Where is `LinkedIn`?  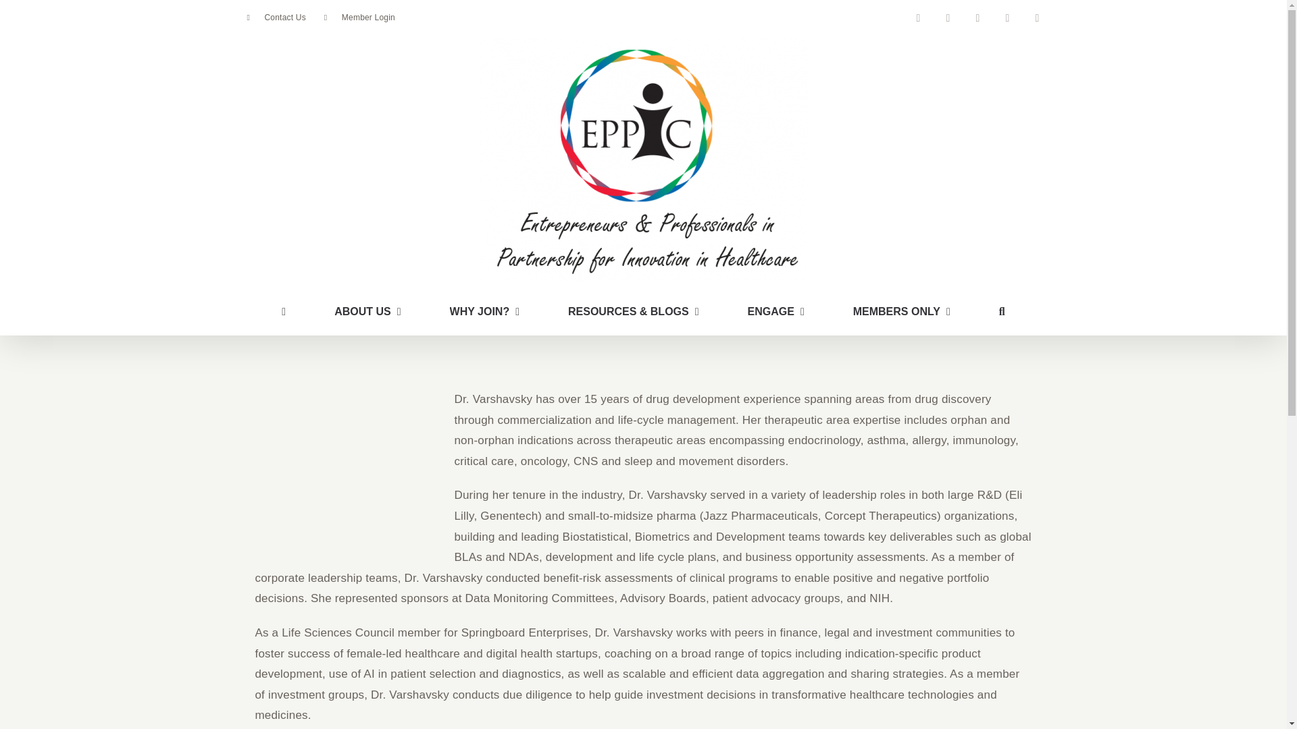
LinkedIn is located at coordinates (948, 18).